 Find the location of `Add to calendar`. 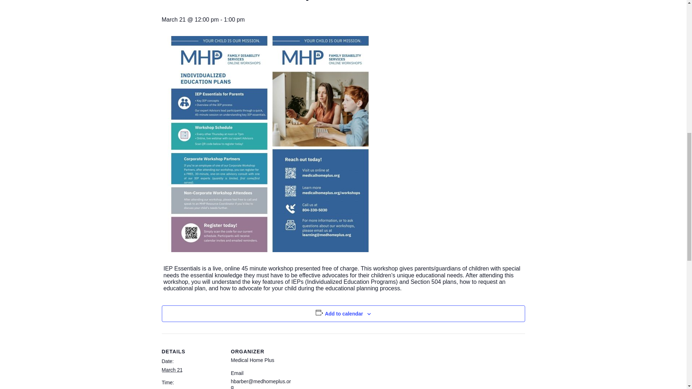

Add to calendar is located at coordinates (343, 313).